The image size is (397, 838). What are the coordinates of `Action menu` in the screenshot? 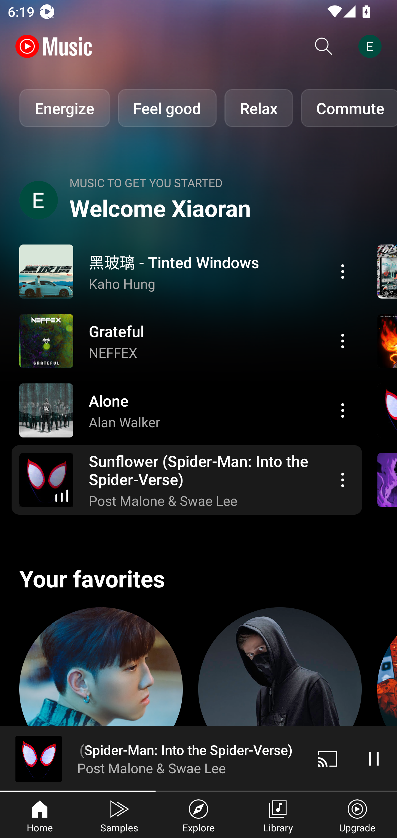 It's located at (343, 480).